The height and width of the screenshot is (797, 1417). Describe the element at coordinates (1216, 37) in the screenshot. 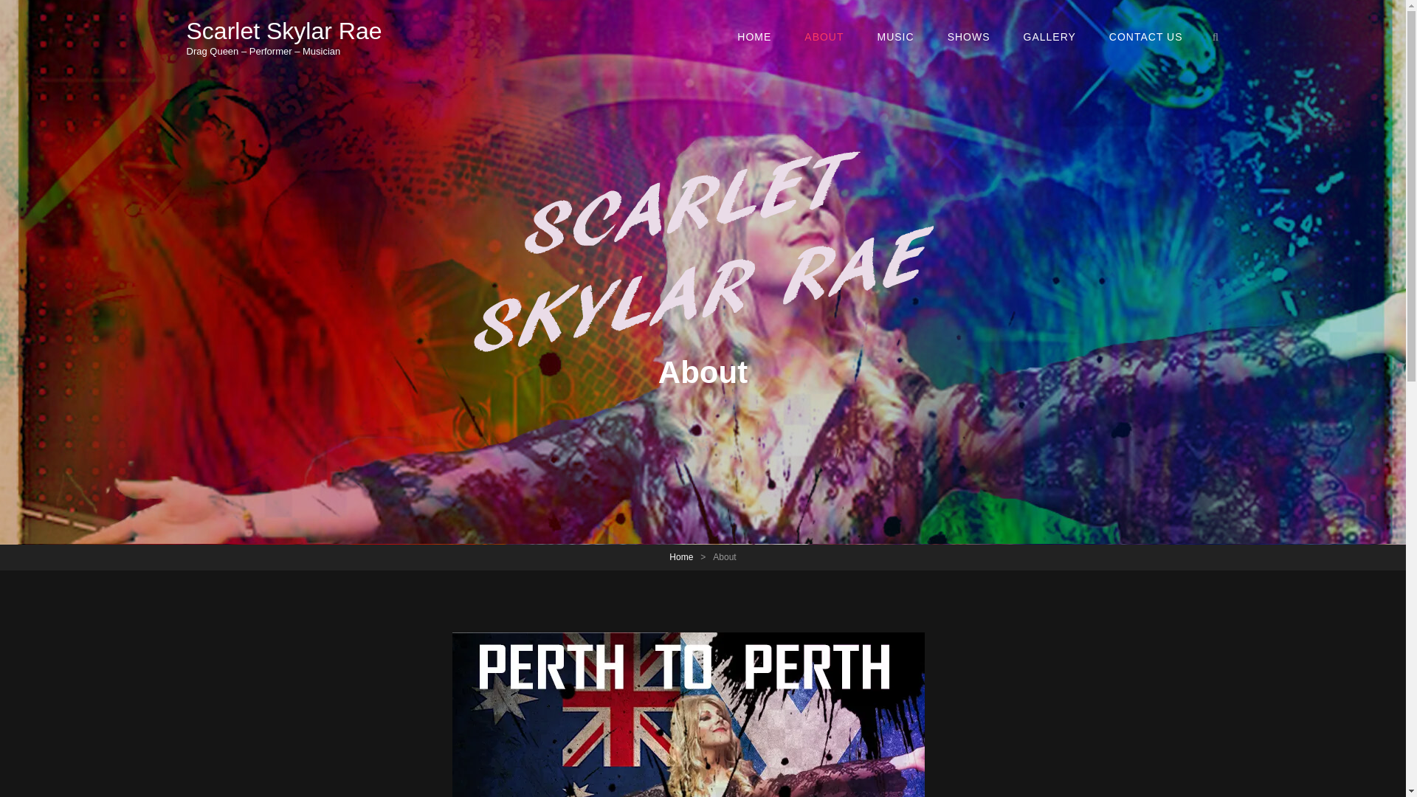

I see `SEARCH` at that location.